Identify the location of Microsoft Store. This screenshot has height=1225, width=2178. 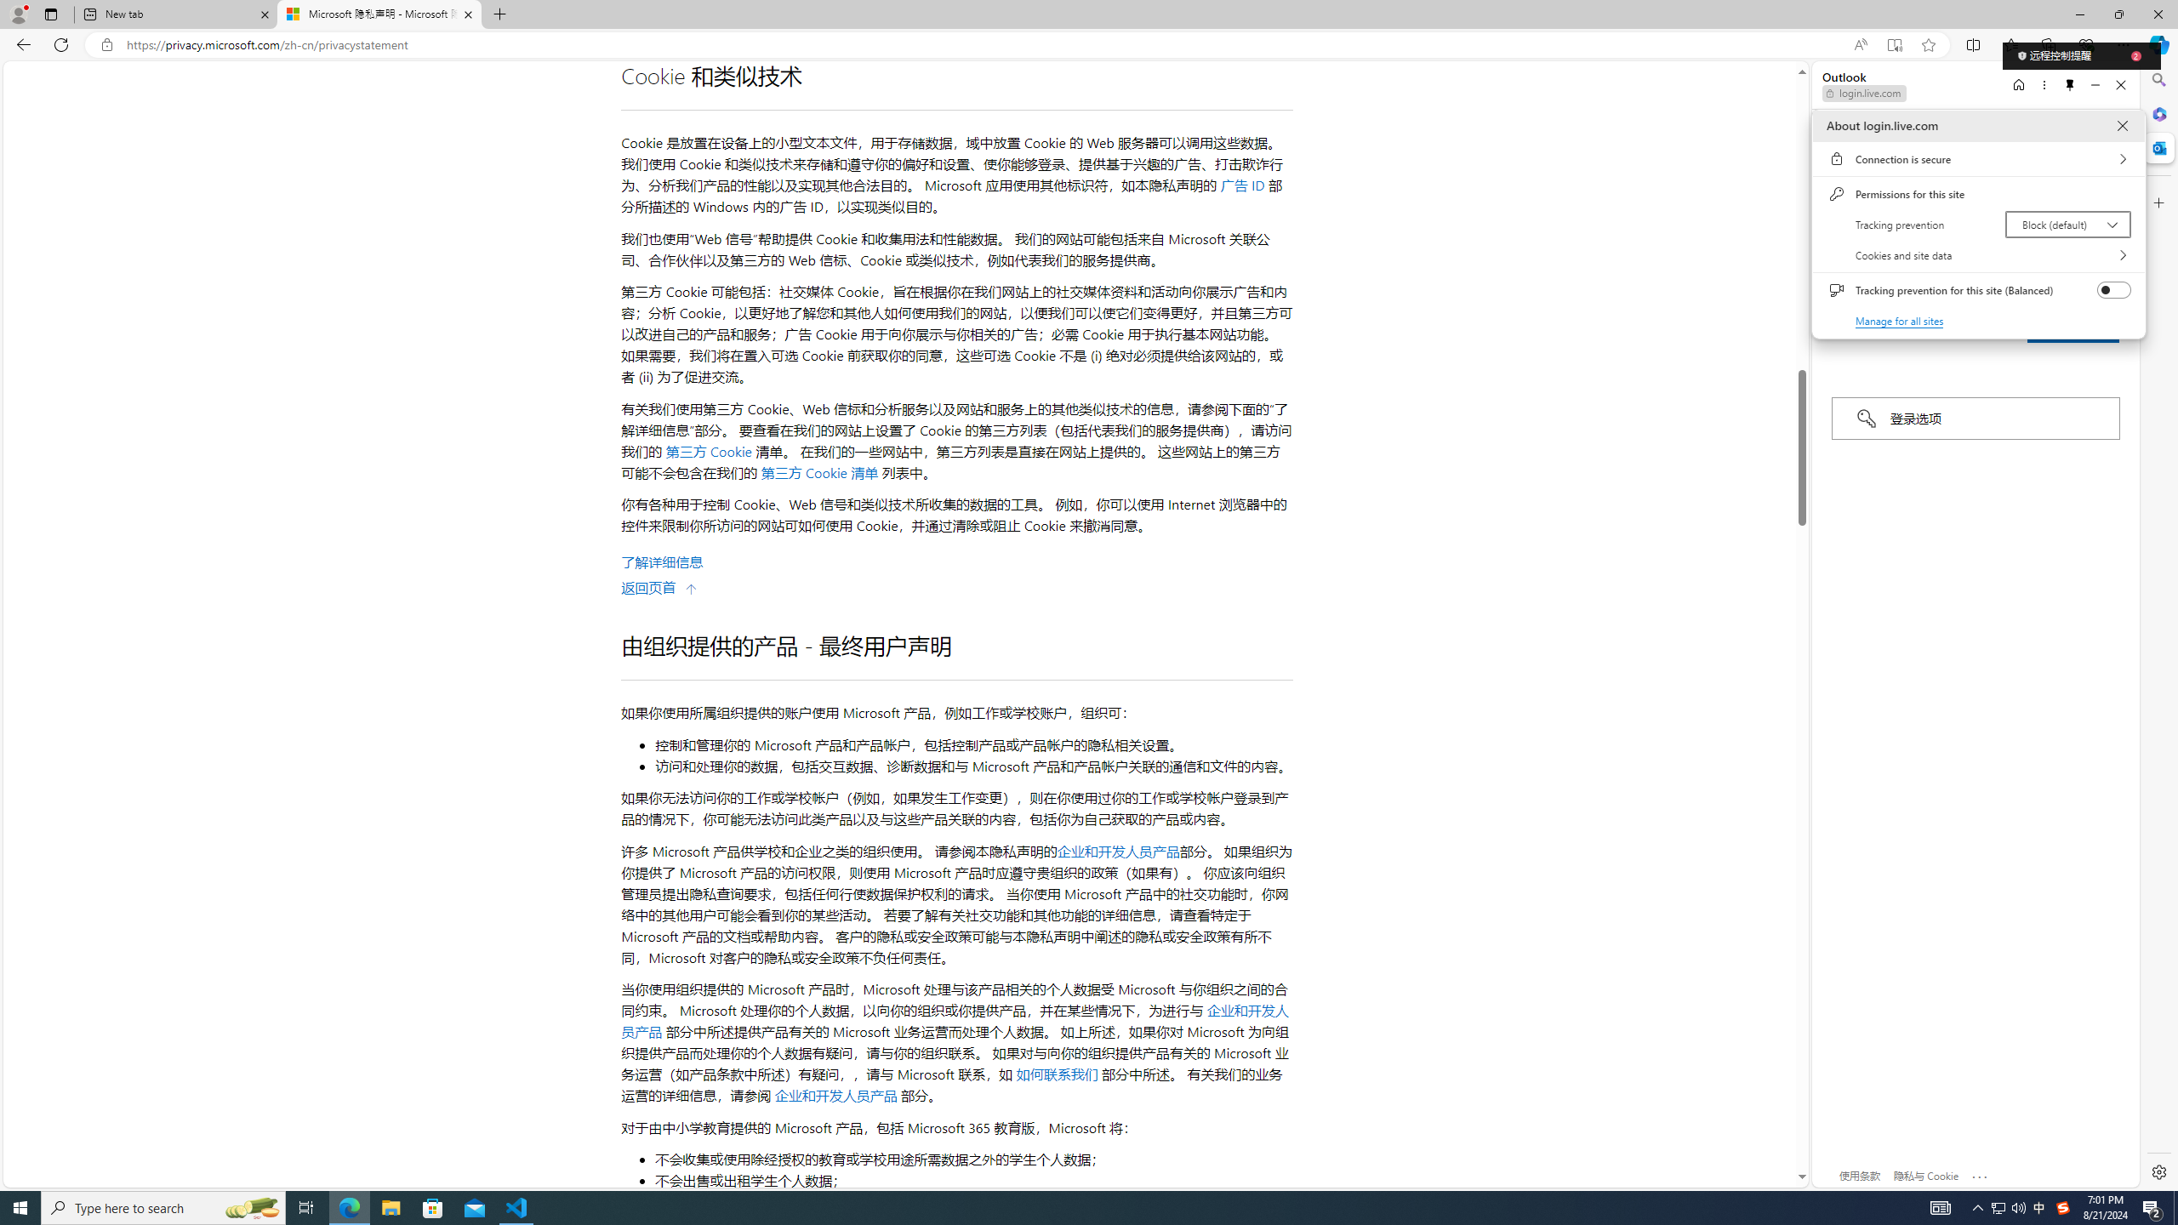
(1998, 1208).